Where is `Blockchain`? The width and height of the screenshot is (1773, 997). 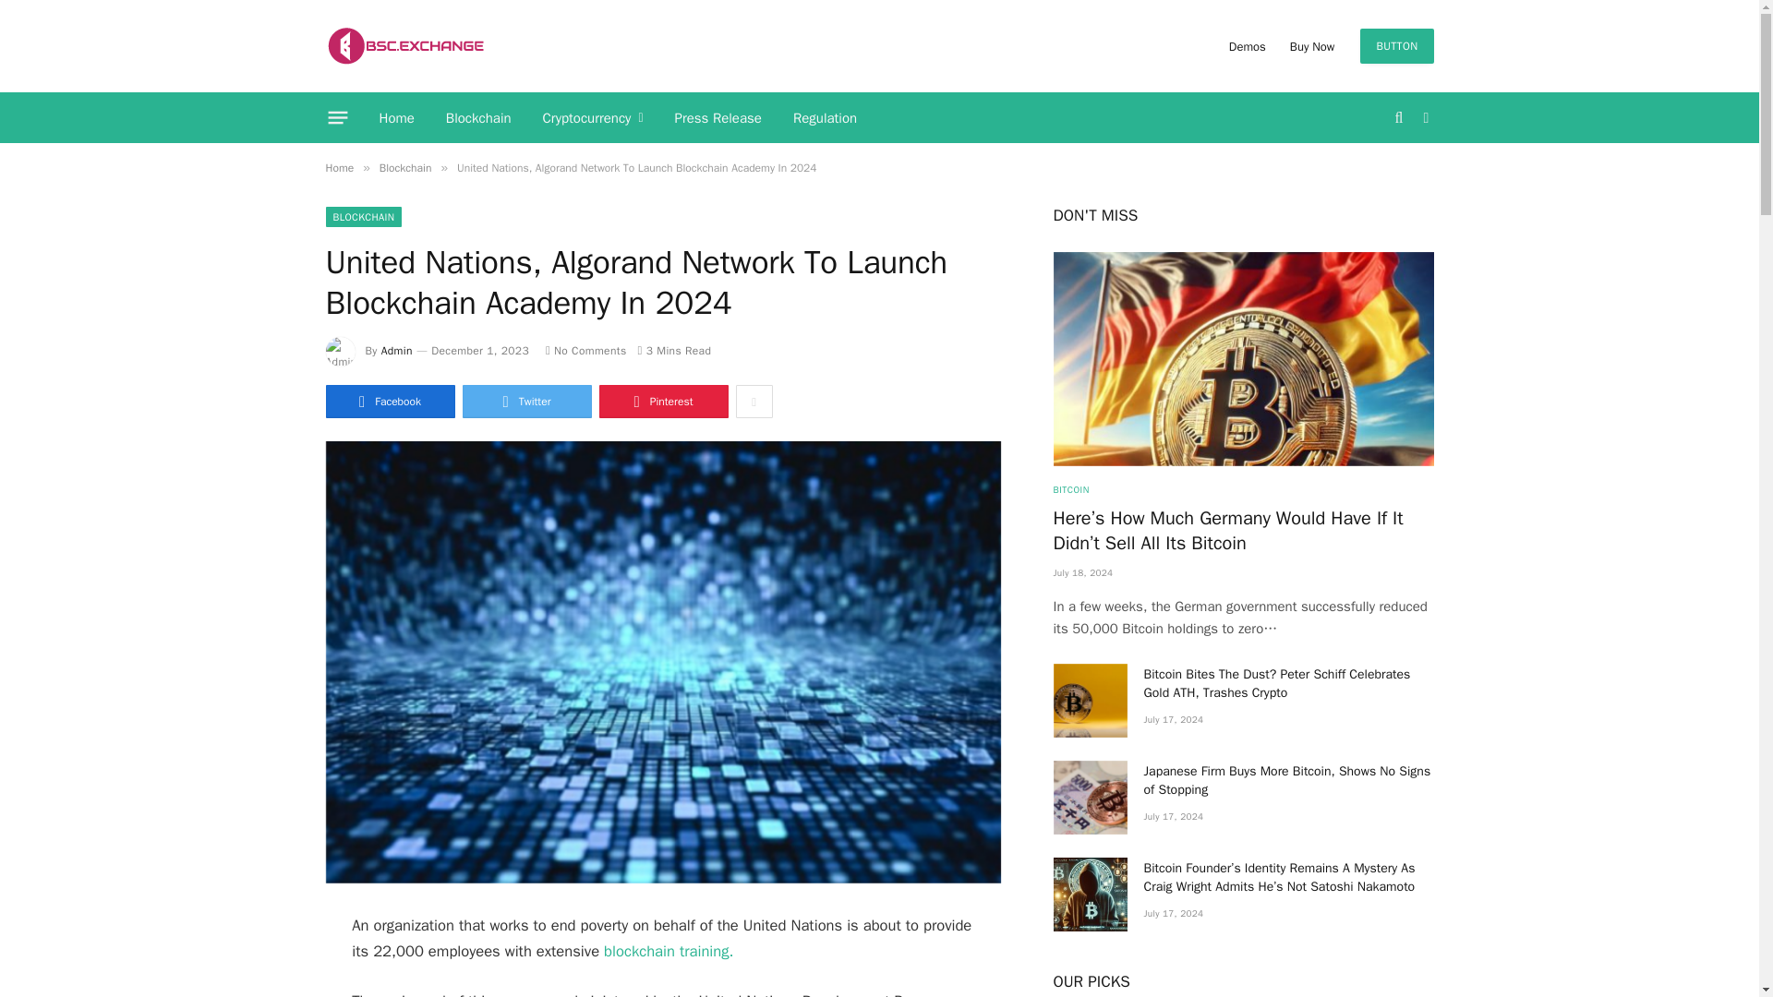
Blockchain is located at coordinates (405, 168).